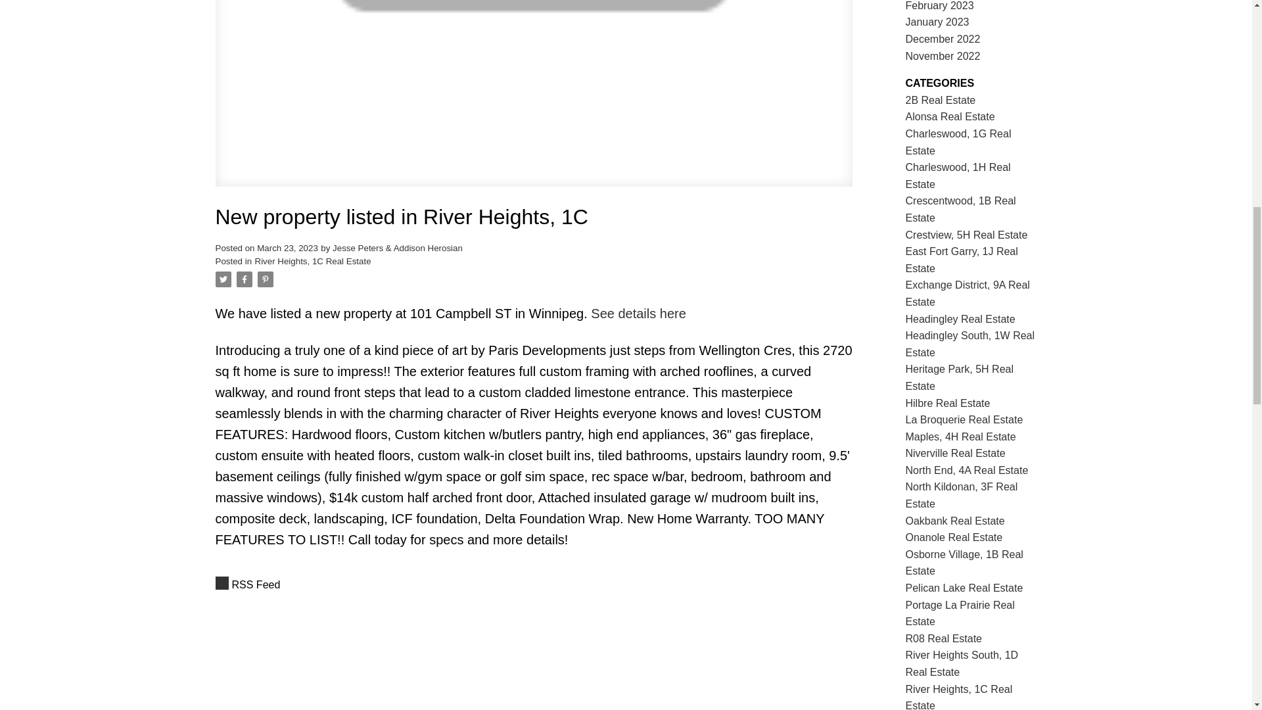 Image resolution: width=1262 pixels, height=710 pixels. What do you see at coordinates (313, 261) in the screenshot?
I see `River Heights, 1C Real Estate` at bounding box center [313, 261].